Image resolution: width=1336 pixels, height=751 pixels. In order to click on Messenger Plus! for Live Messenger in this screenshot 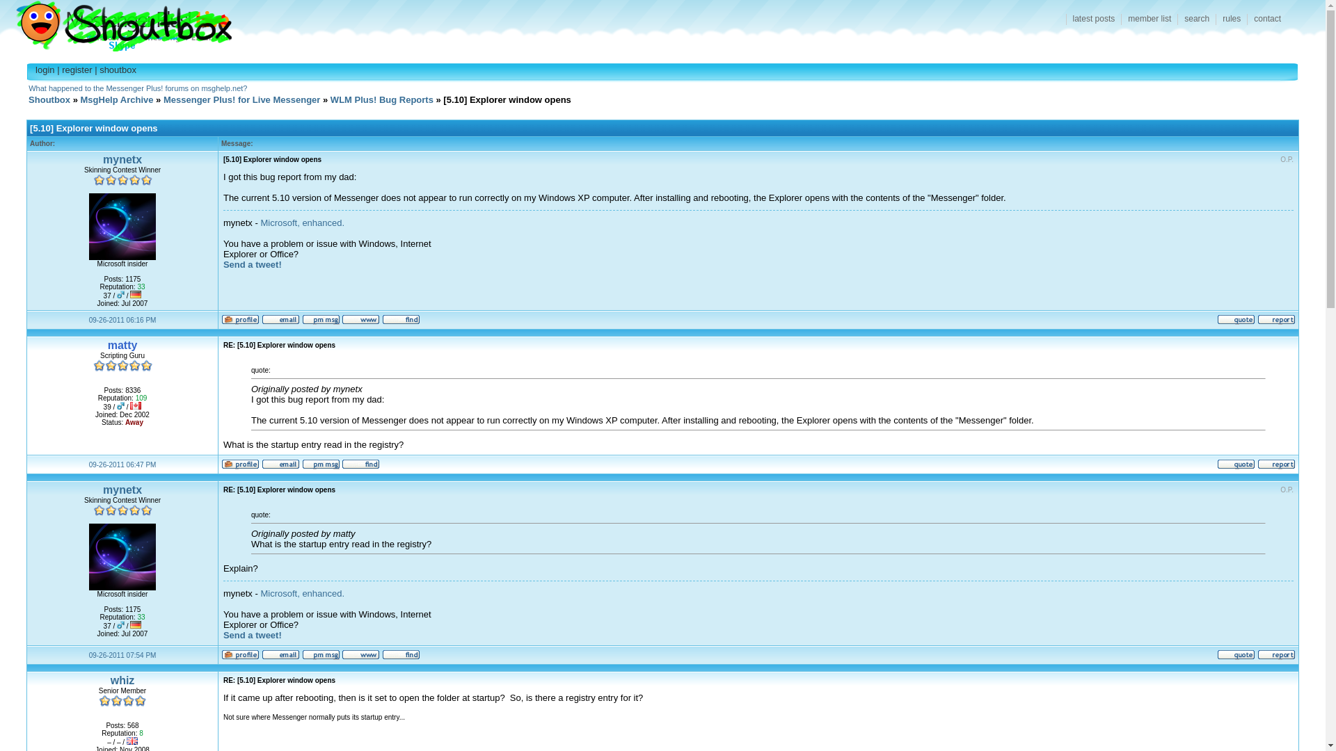, I will do `click(241, 100)`.